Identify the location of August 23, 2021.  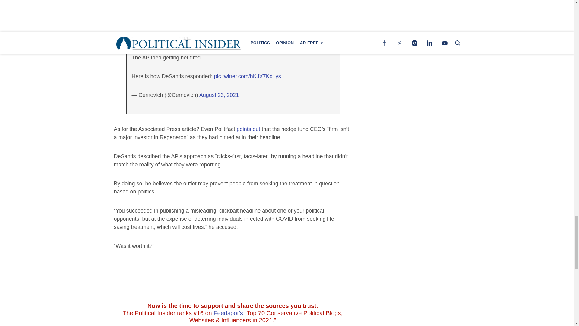
(219, 95).